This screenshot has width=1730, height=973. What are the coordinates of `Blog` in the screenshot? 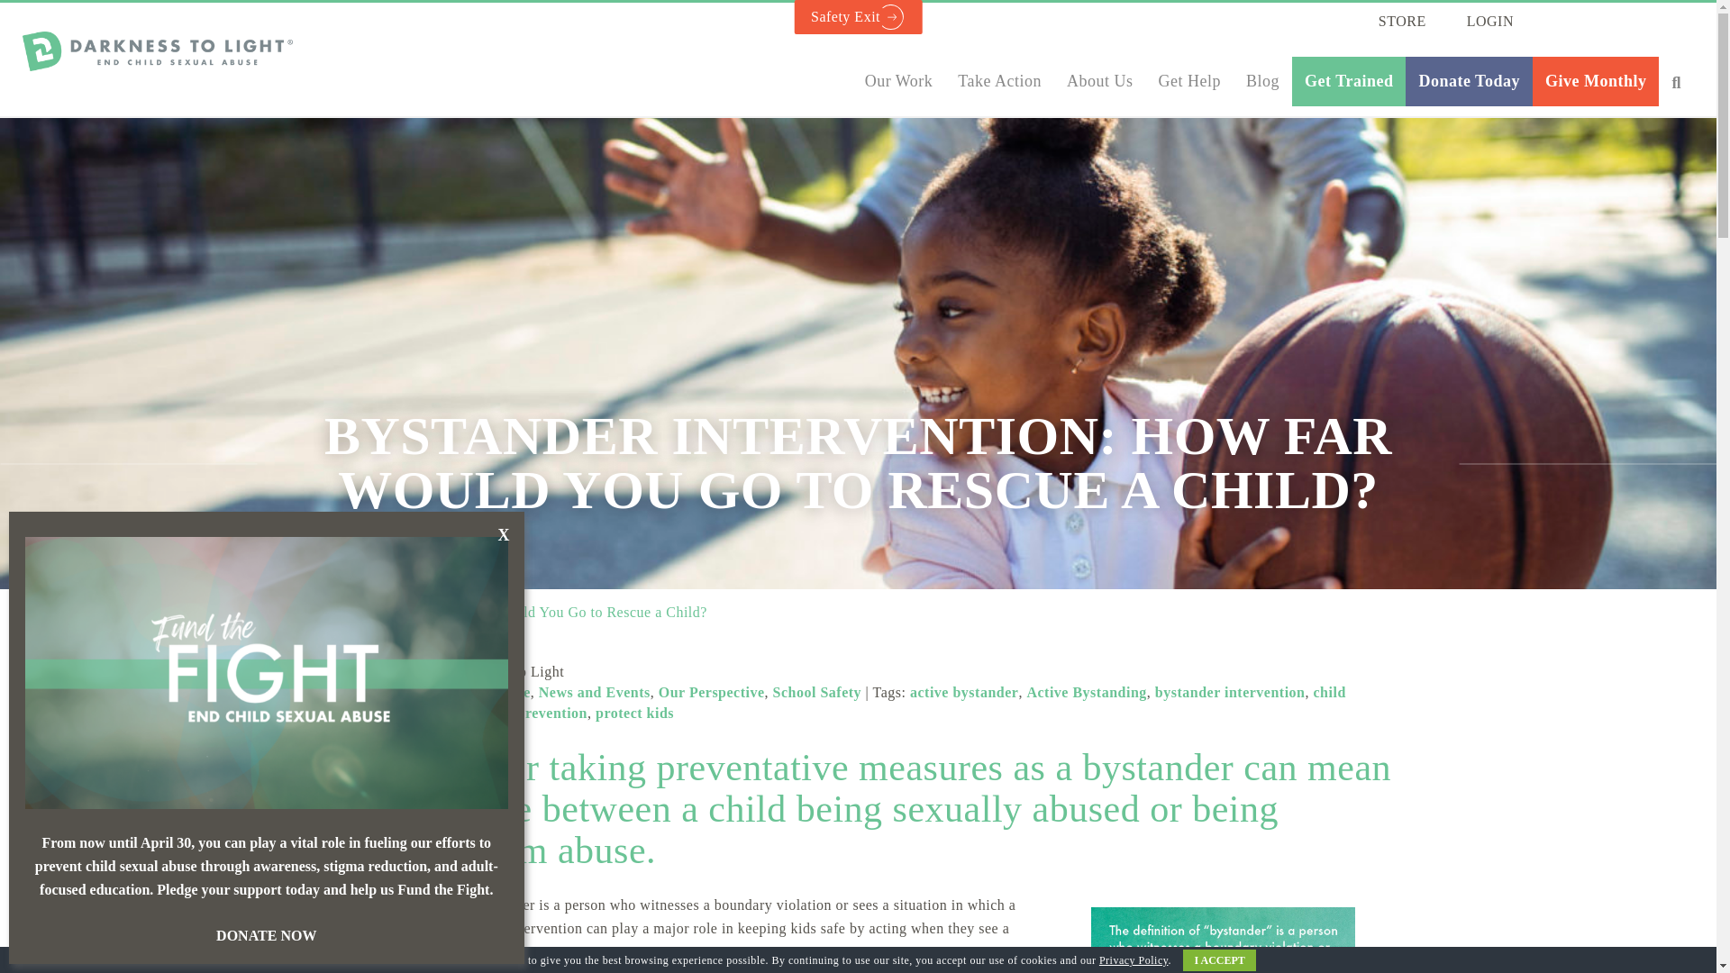 It's located at (1262, 81).